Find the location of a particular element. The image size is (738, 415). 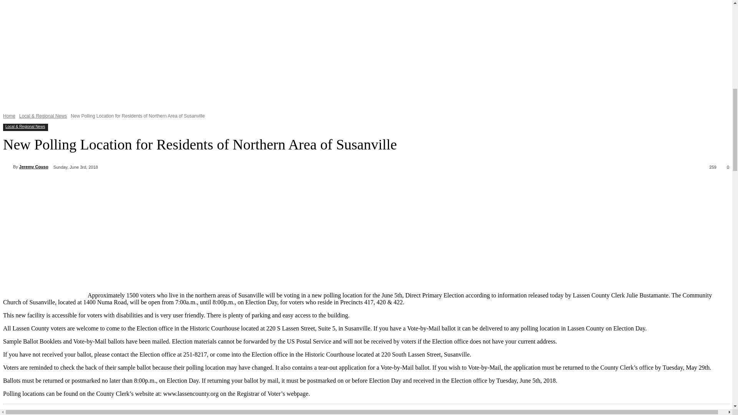

Jeremy Couso is located at coordinates (8, 167).